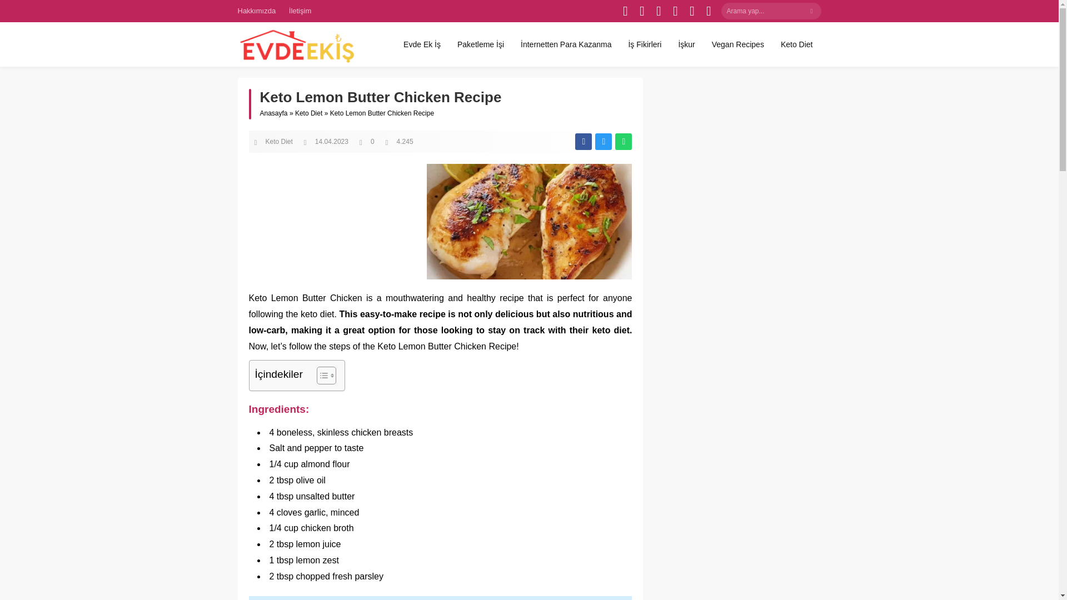 The height and width of the screenshot is (600, 1067). What do you see at coordinates (771, 11) in the screenshot?
I see `Arama yap...` at bounding box center [771, 11].